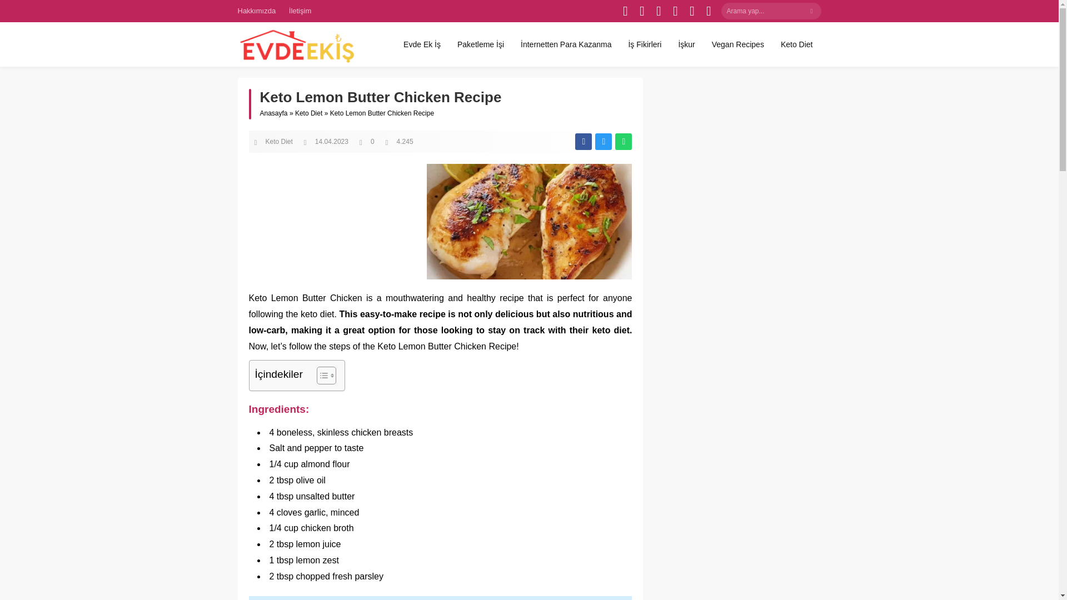 The height and width of the screenshot is (600, 1067). What do you see at coordinates (771, 11) in the screenshot?
I see `Arama yap...` at bounding box center [771, 11].